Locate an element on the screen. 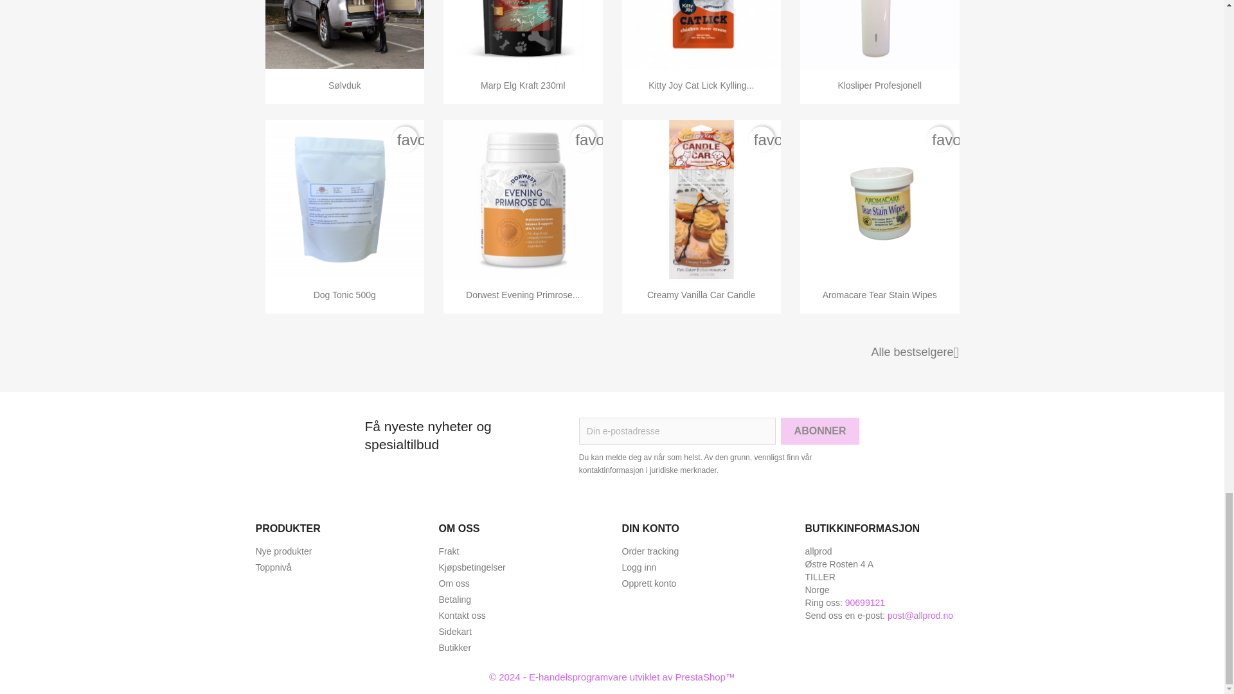 This screenshot has width=1234, height=694. Frakt og retur is located at coordinates (449, 551).